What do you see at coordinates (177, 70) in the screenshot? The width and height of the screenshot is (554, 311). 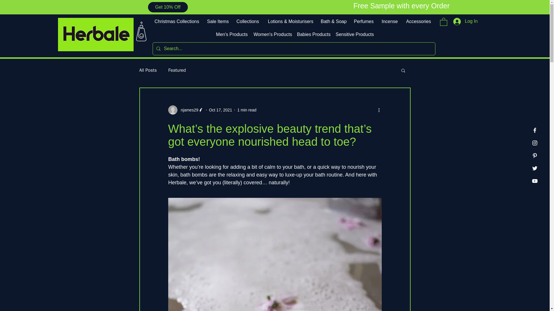 I see `Featured` at bounding box center [177, 70].